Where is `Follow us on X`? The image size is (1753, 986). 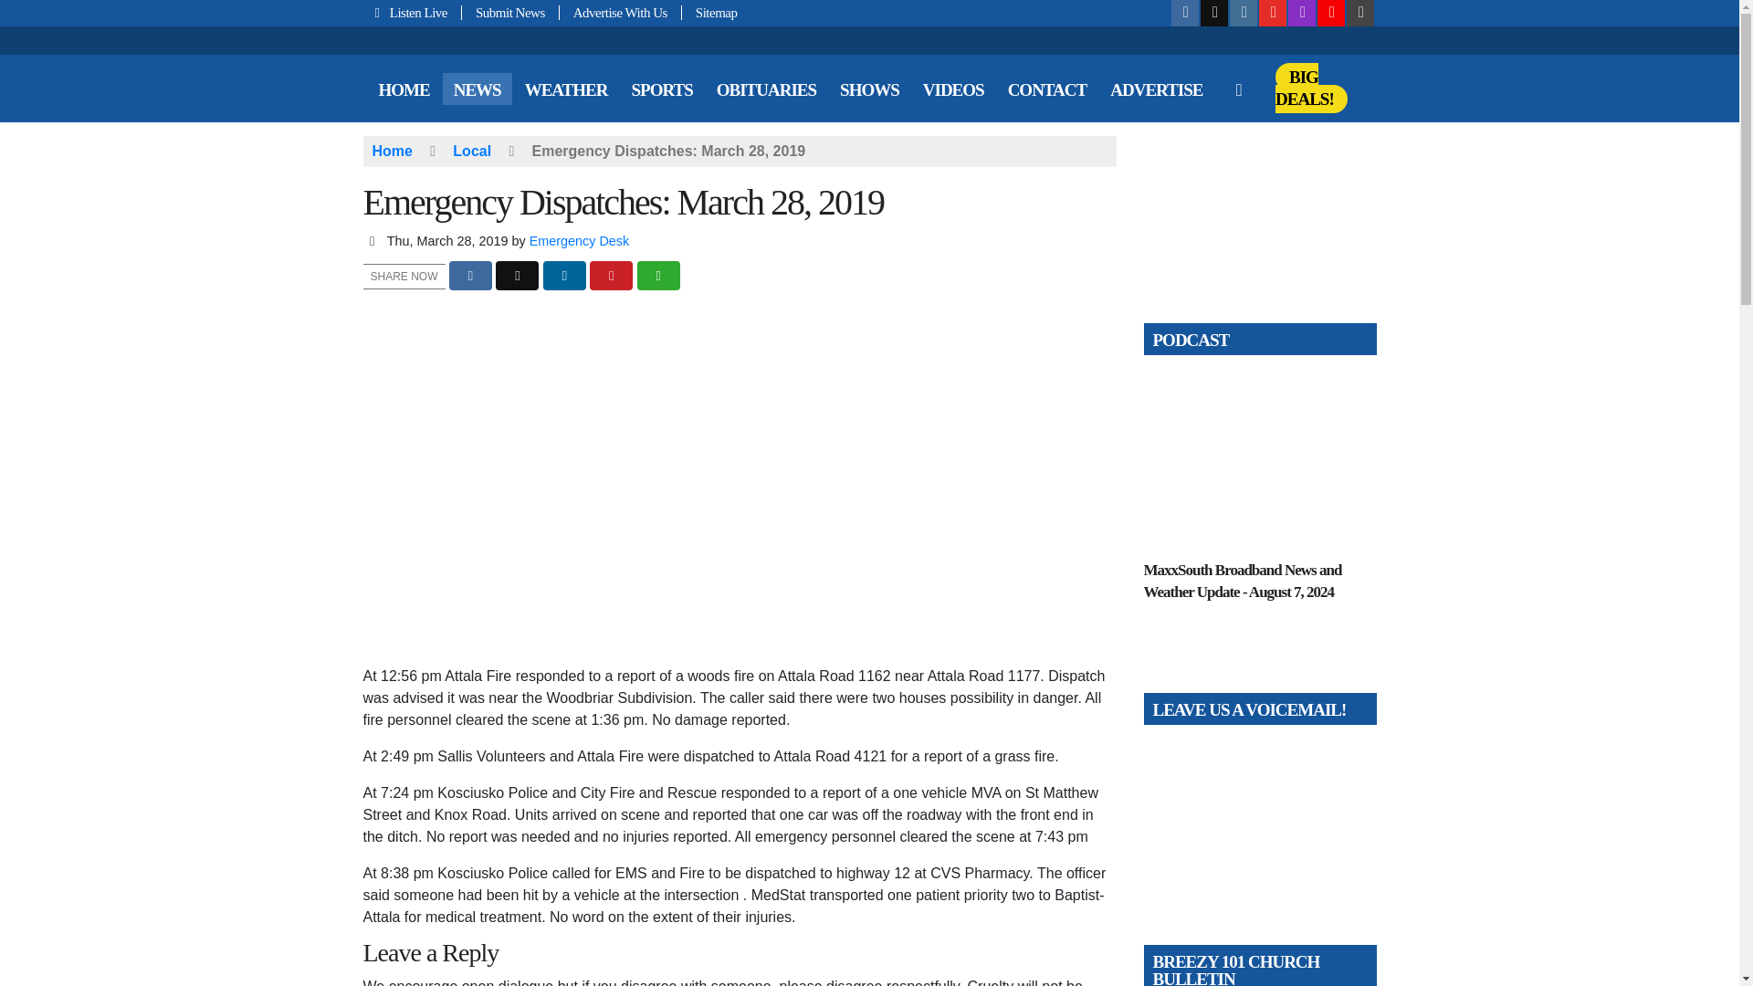 Follow us on X is located at coordinates (1214, 13).